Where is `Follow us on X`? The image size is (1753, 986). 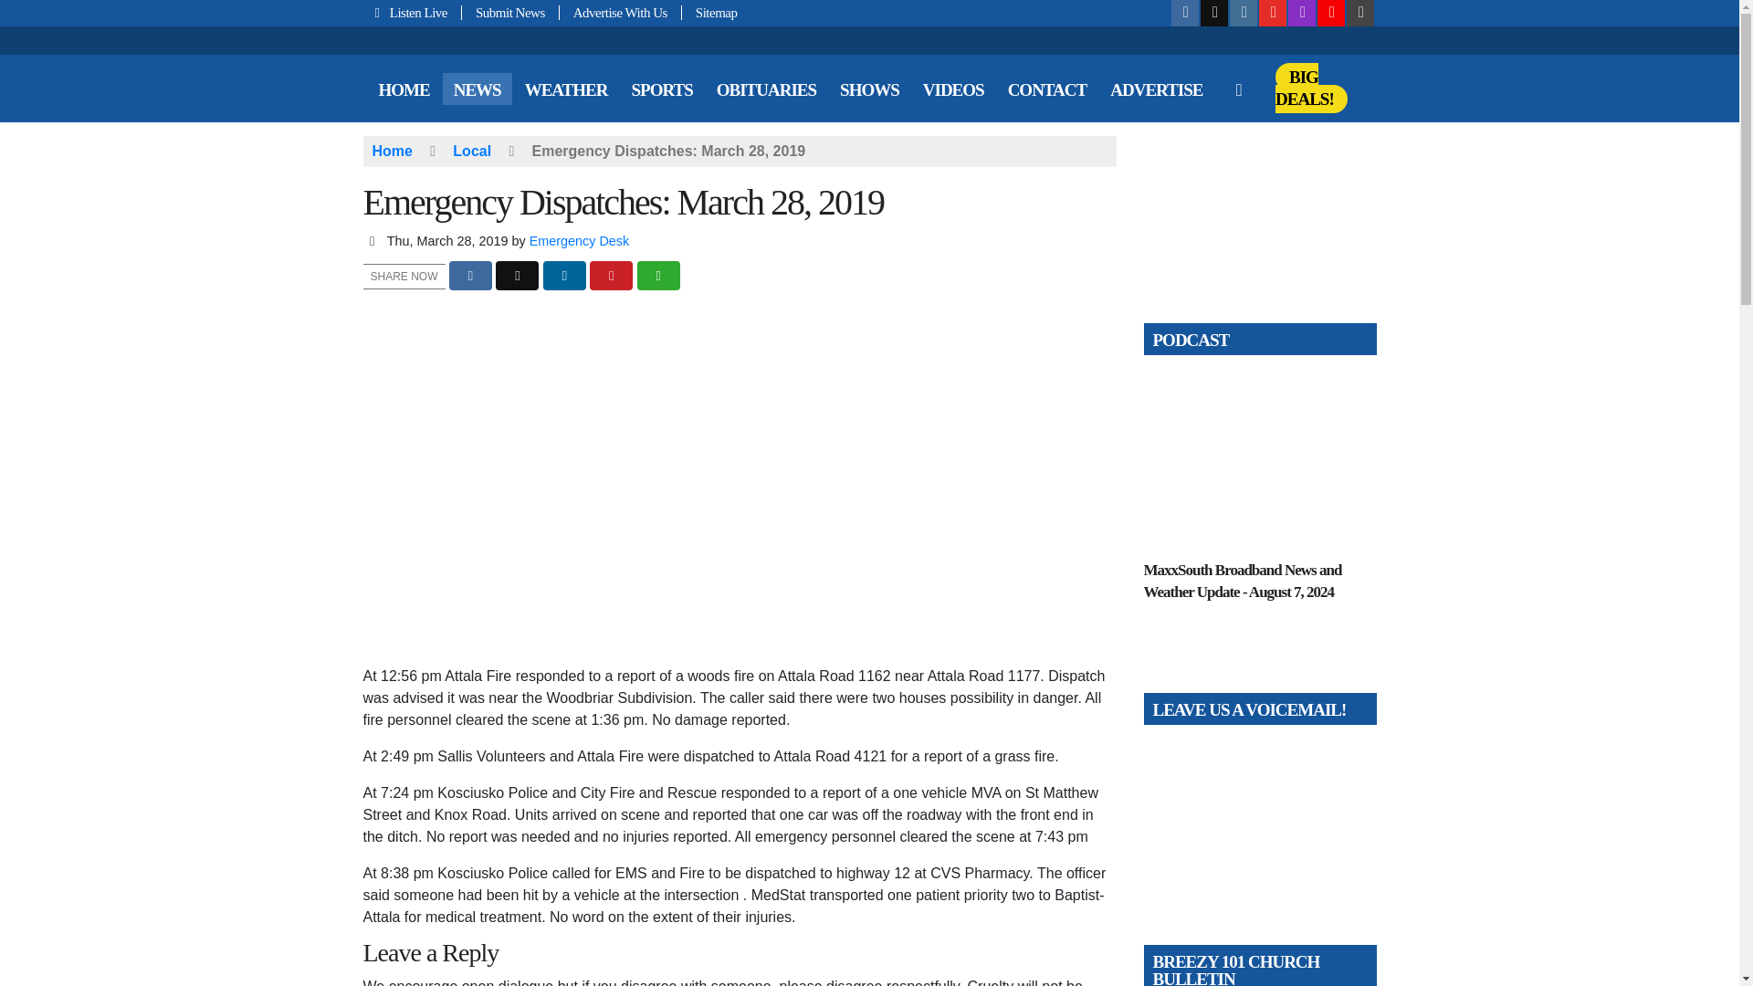 Follow us on X is located at coordinates (1214, 13).